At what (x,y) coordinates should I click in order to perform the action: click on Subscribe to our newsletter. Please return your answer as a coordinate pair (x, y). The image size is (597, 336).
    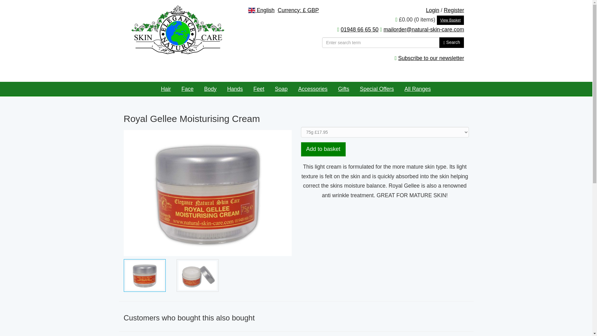
    Looking at the image, I should click on (431, 58).